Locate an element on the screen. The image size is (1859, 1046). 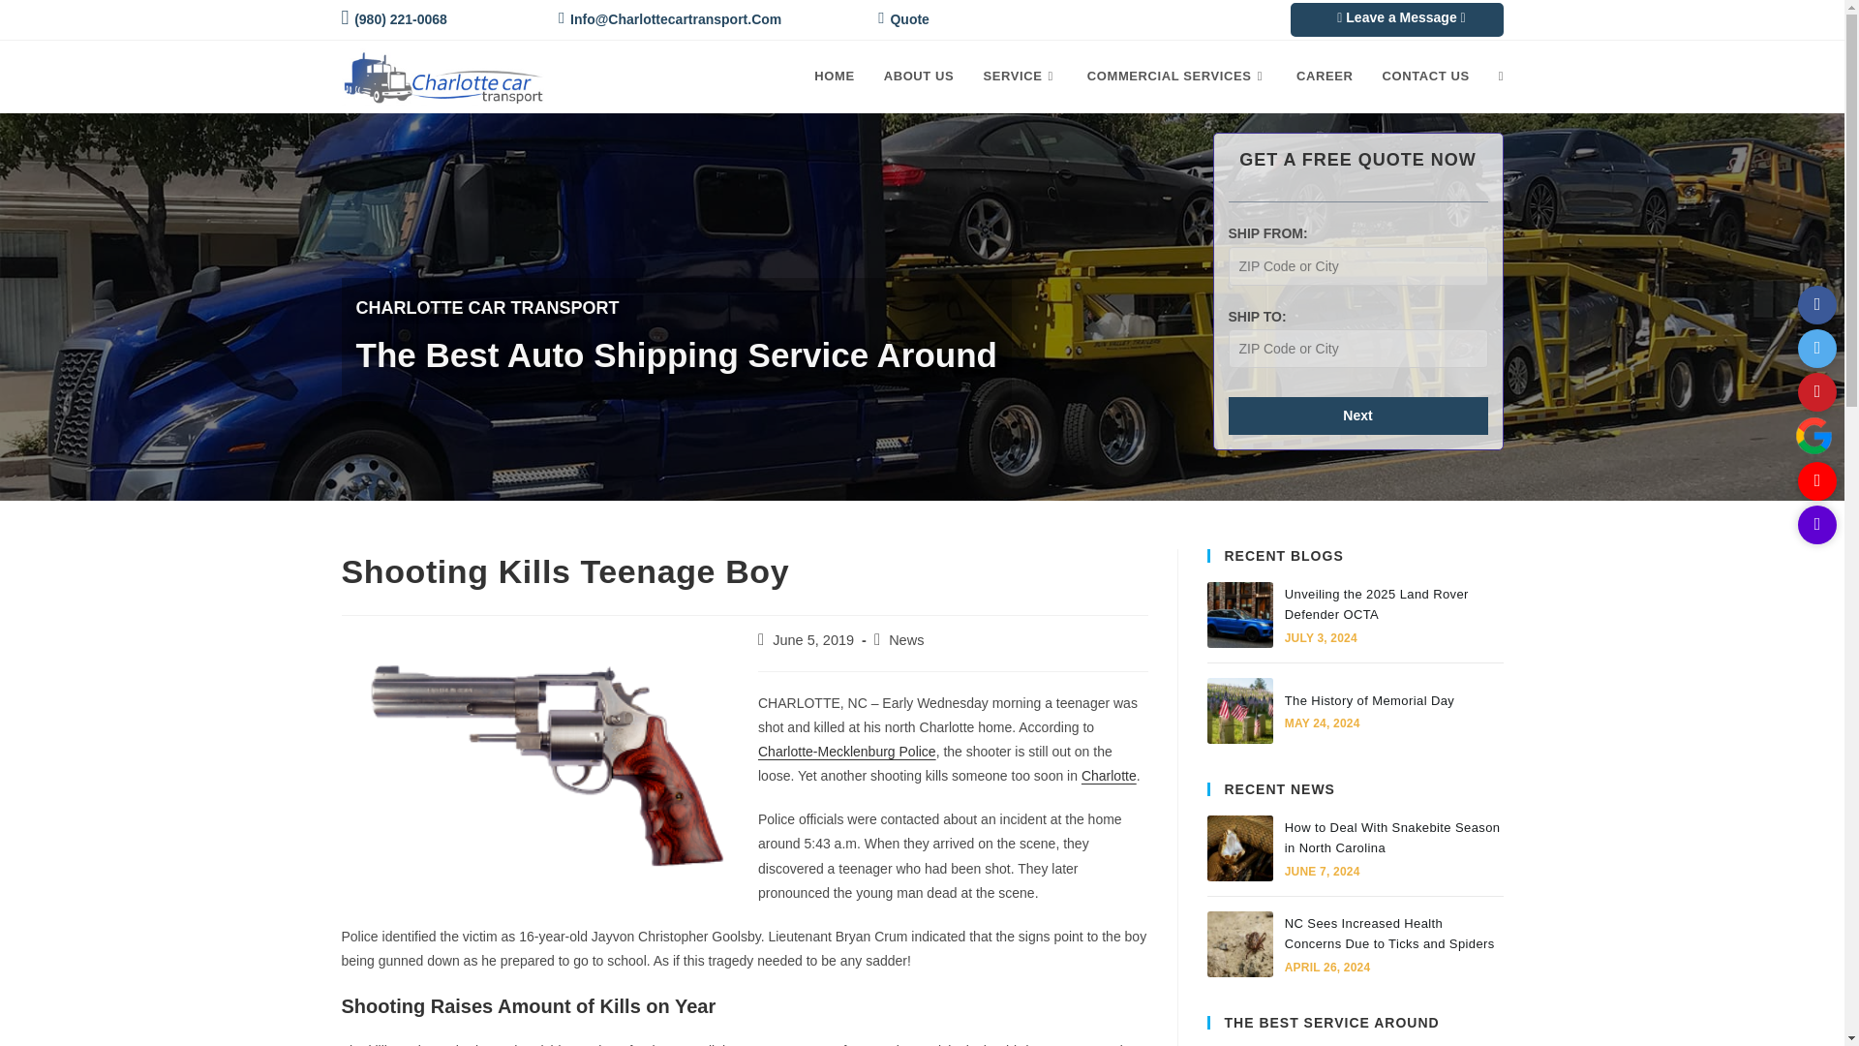
ABOUT US is located at coordinates (919, 76).